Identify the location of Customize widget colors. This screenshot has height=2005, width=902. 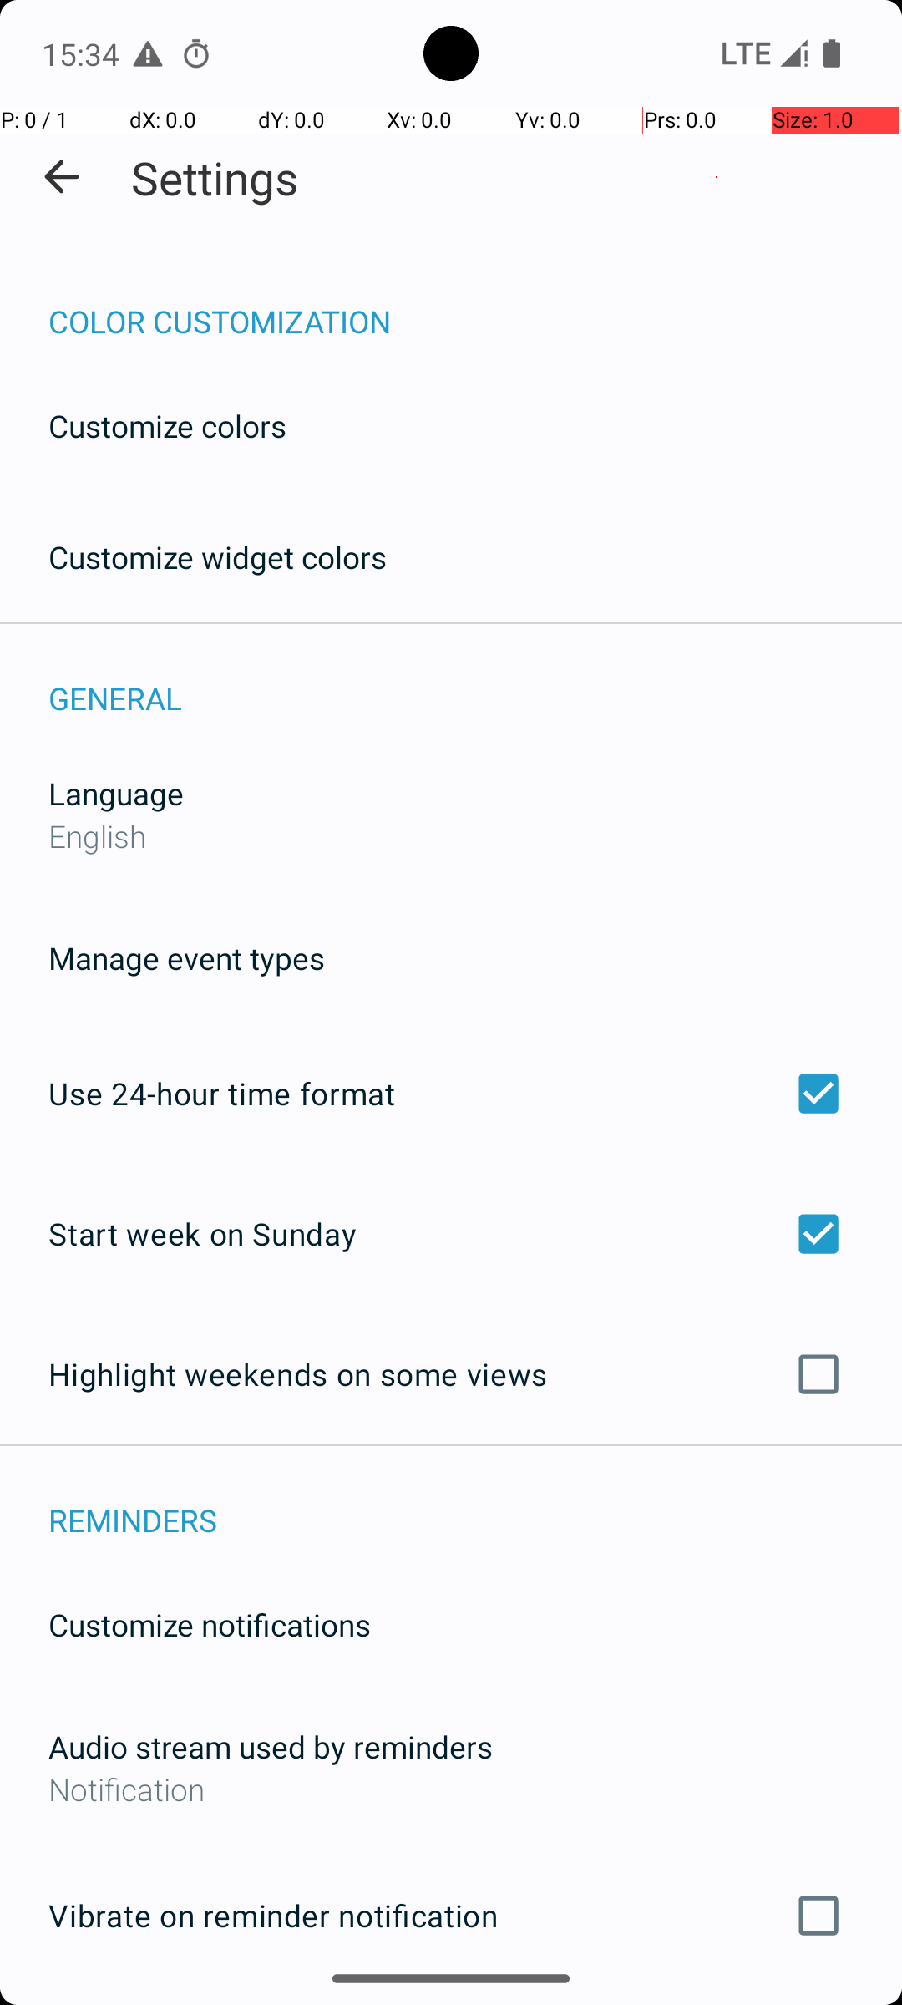
(218, 556).